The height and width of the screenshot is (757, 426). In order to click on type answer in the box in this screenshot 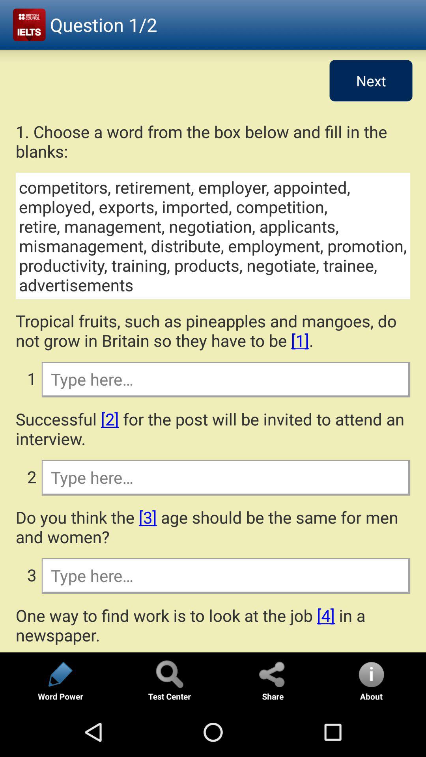, I will do `click(226, 575)`.